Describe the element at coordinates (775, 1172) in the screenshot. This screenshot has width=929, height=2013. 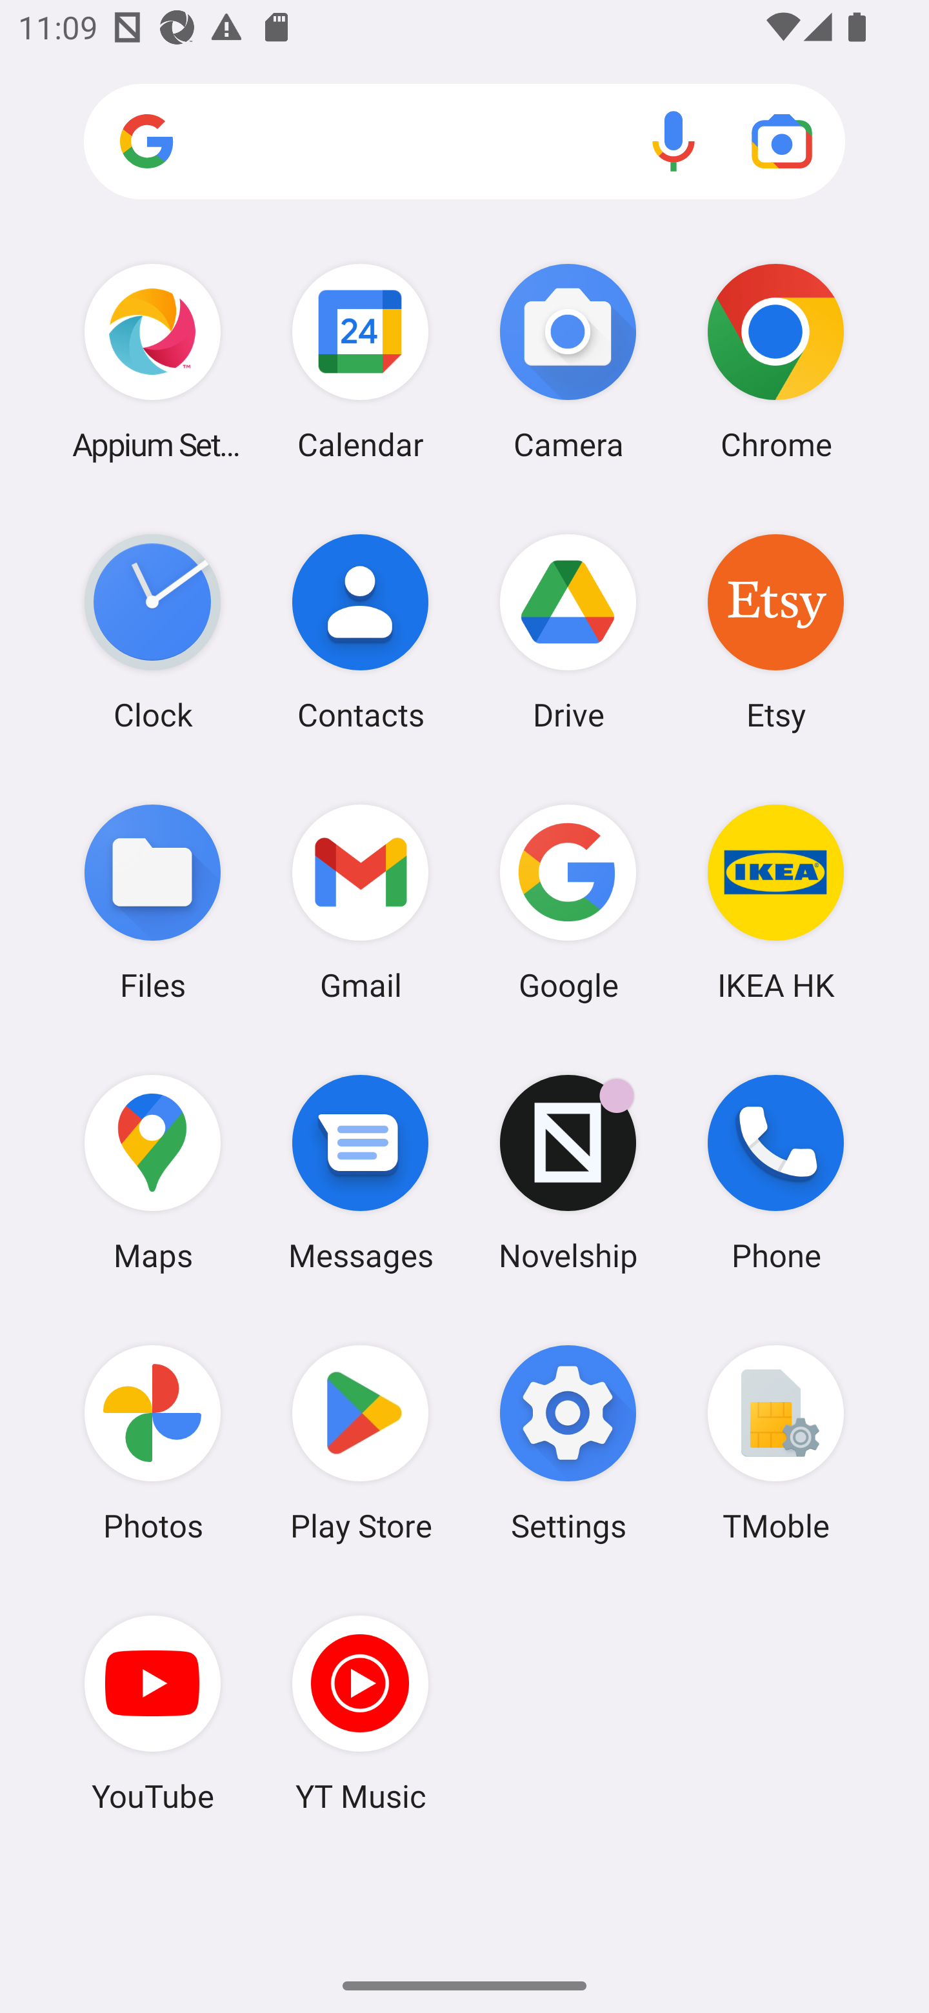
I see `Phone` at that location.